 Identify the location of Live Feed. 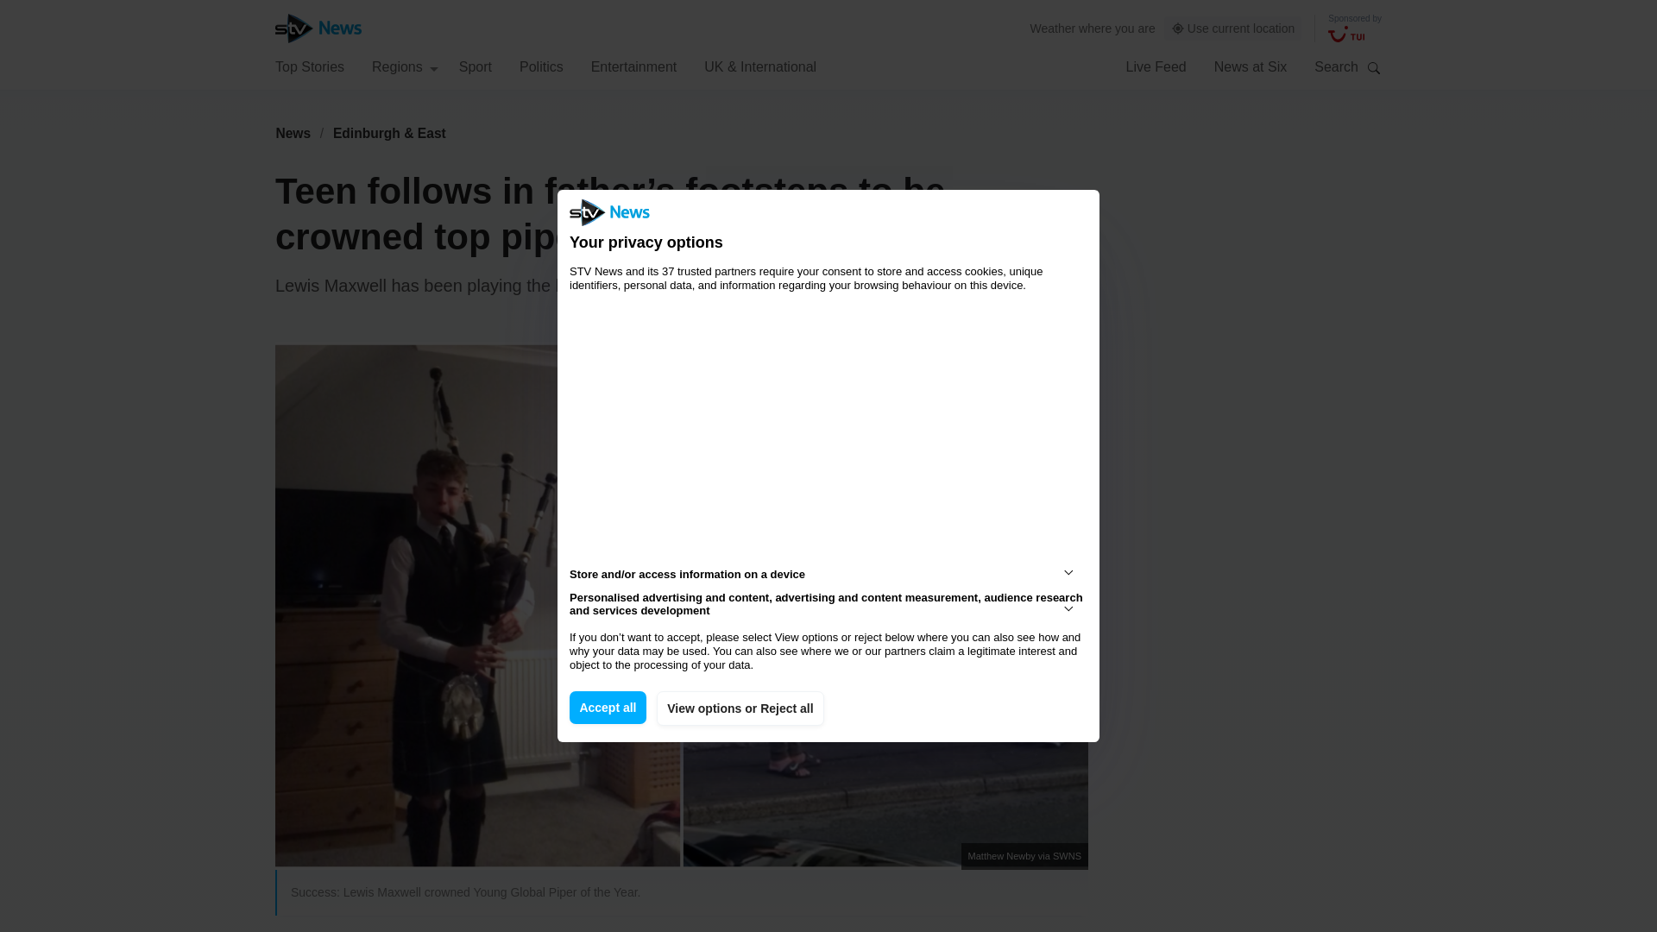
(1155, 66).